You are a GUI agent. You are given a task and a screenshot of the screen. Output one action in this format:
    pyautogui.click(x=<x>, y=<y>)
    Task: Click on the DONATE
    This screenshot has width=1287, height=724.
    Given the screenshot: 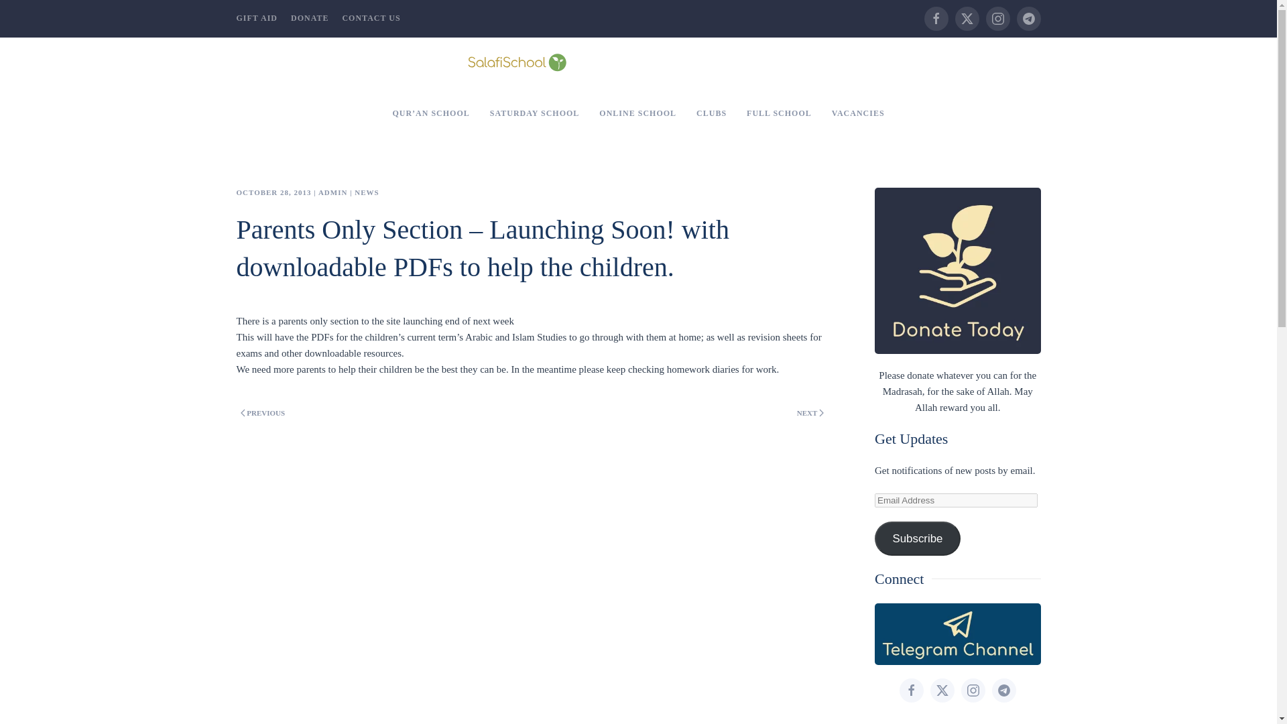 What is the action you would take?
    pyautogui.click(x=309, y=18)
    